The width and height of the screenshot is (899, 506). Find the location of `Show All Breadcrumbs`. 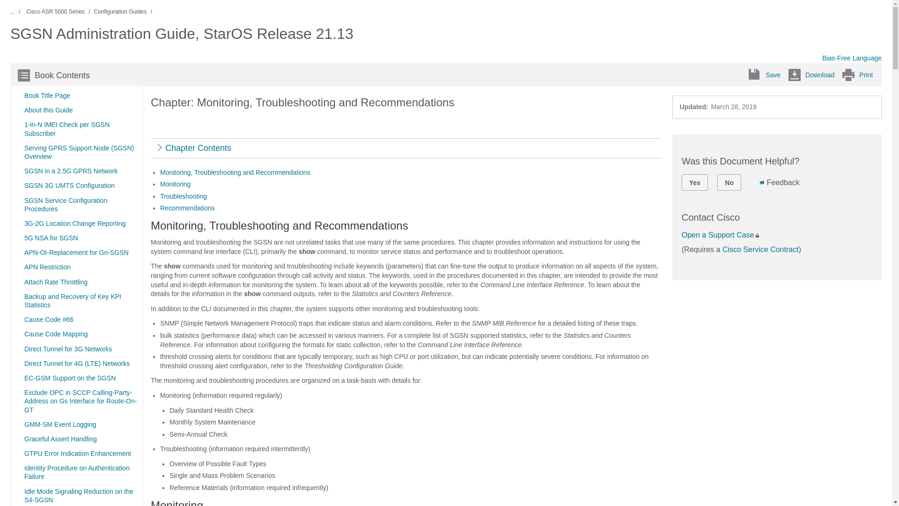

Show All Breadcrumbs is located at coordinates (17, 12).